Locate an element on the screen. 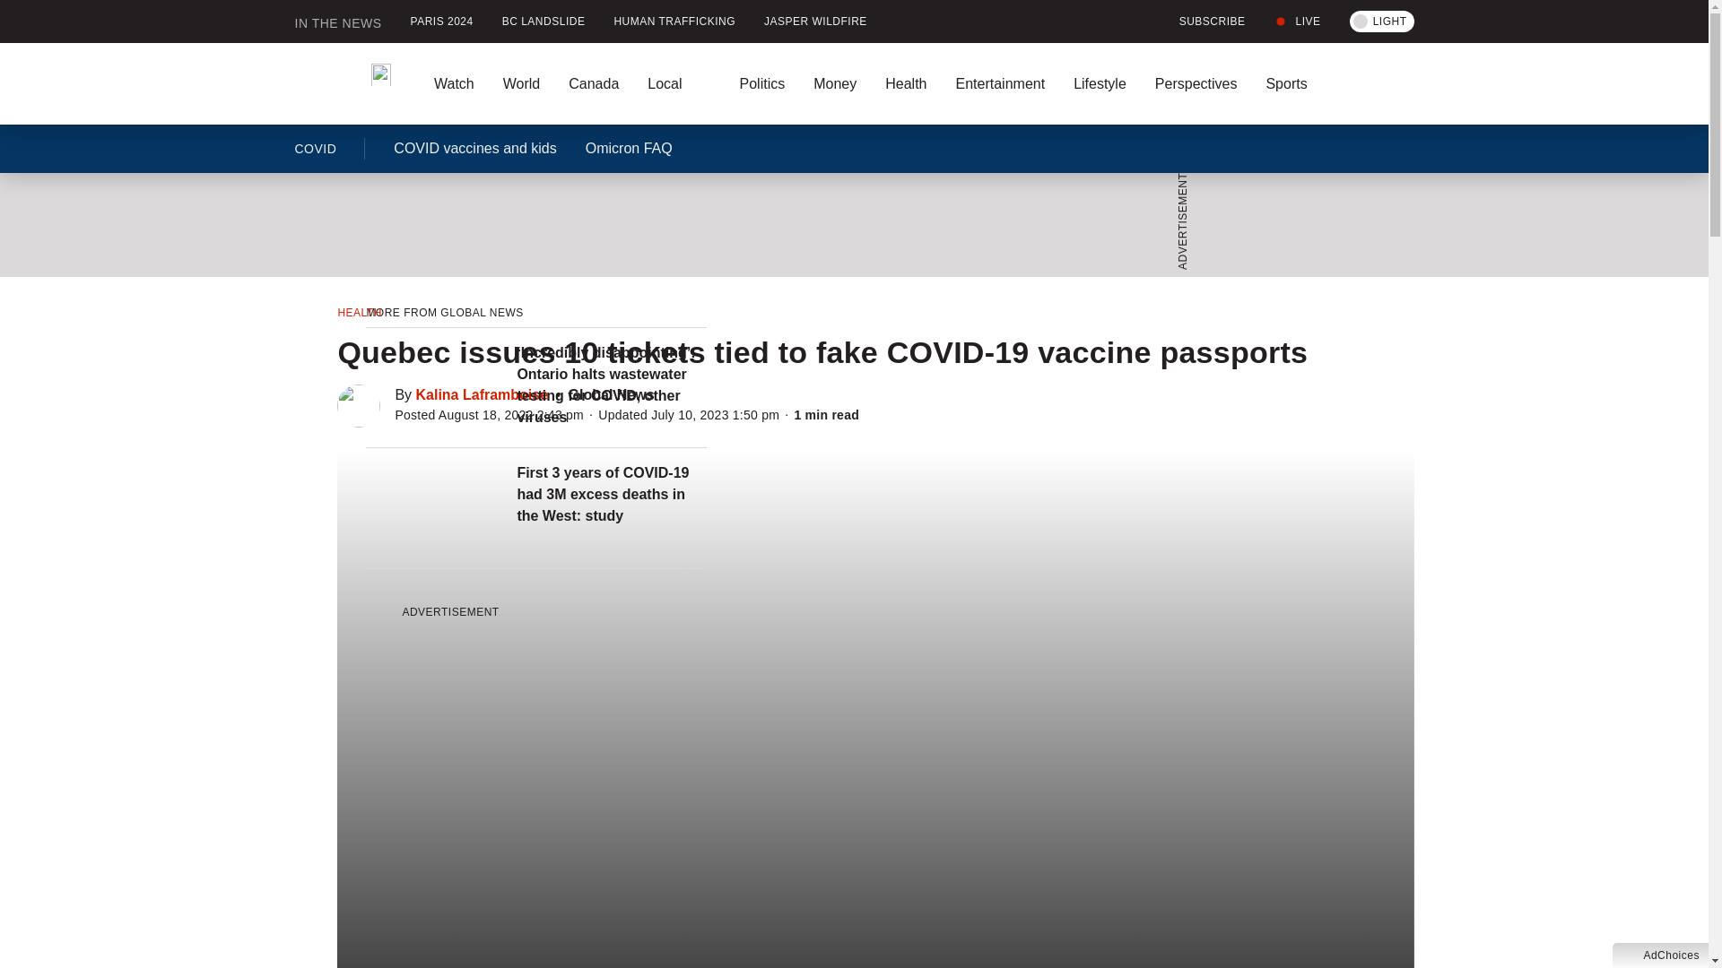 This screenshot has height=968, width=1722. JASPER WILDFIRE is located at coordinates (815, 22).